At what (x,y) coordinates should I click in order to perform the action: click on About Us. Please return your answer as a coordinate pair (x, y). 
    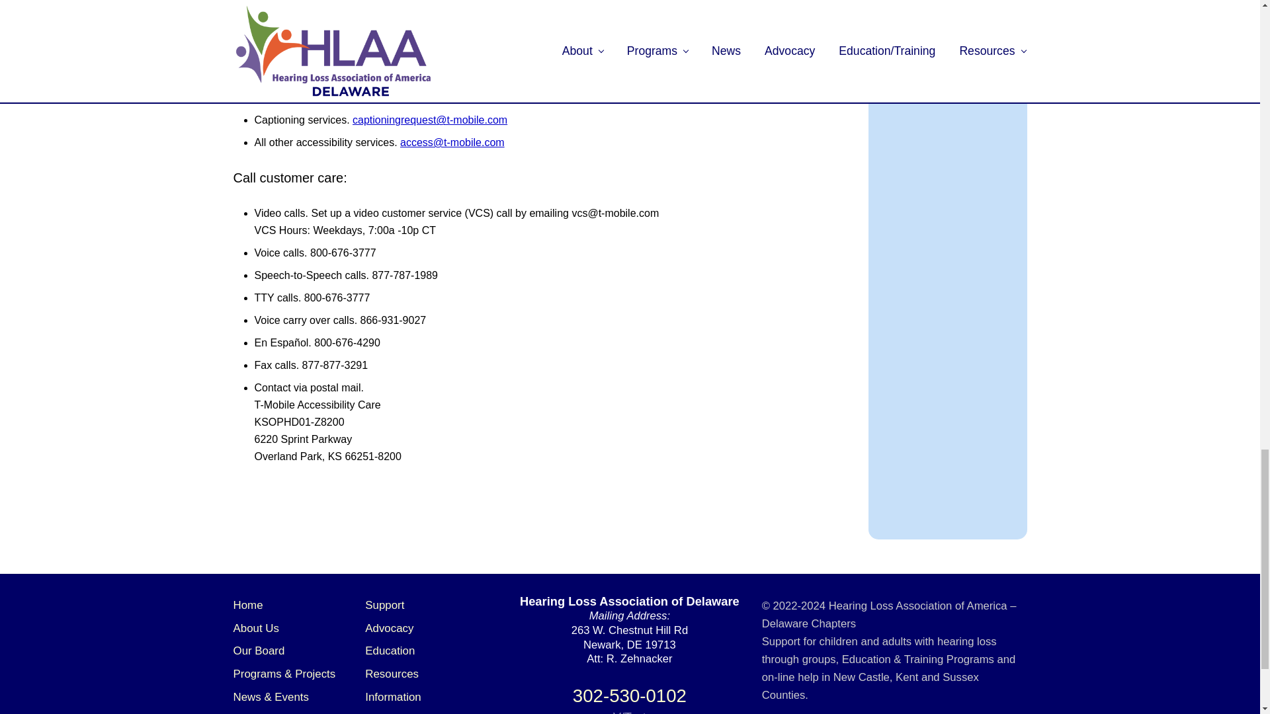
    Looking at the image, I should click on (255, 628).